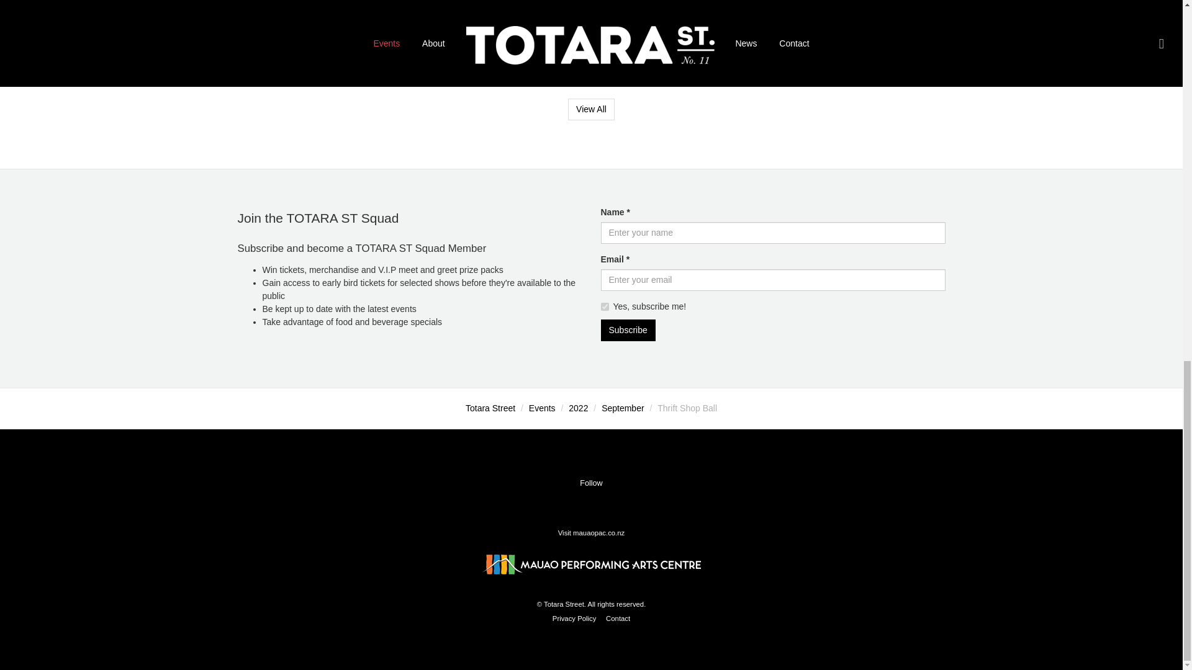 The height and width of the screenshot is (670, 1192). What do you see at coordinates (591, 109) in the screenshot?
I see `View All` at bounding box center [591, 109].